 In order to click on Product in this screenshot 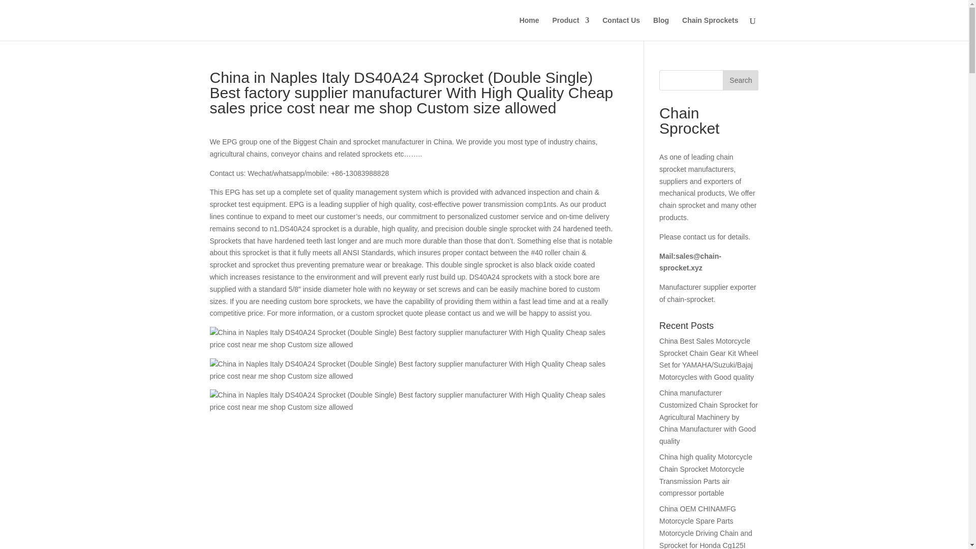, I will do `click(570, 28)`.